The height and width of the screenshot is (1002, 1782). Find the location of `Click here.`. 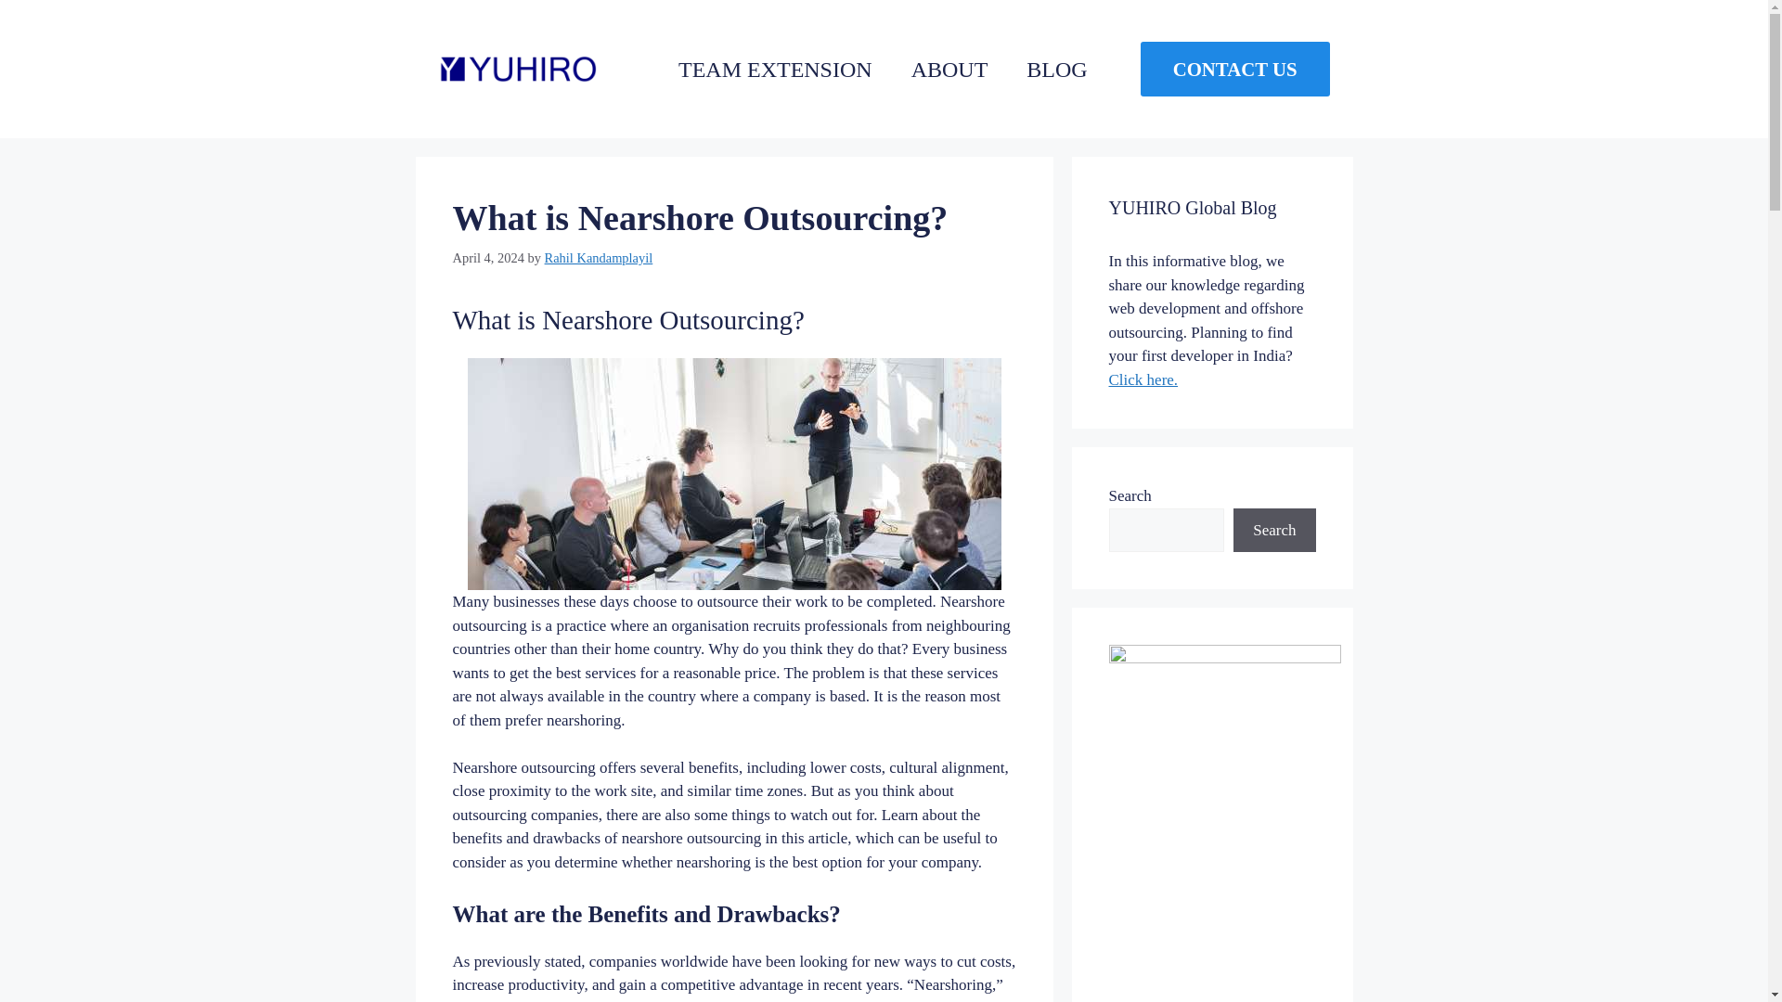

Click here. is located at coordinates (1143, 379).